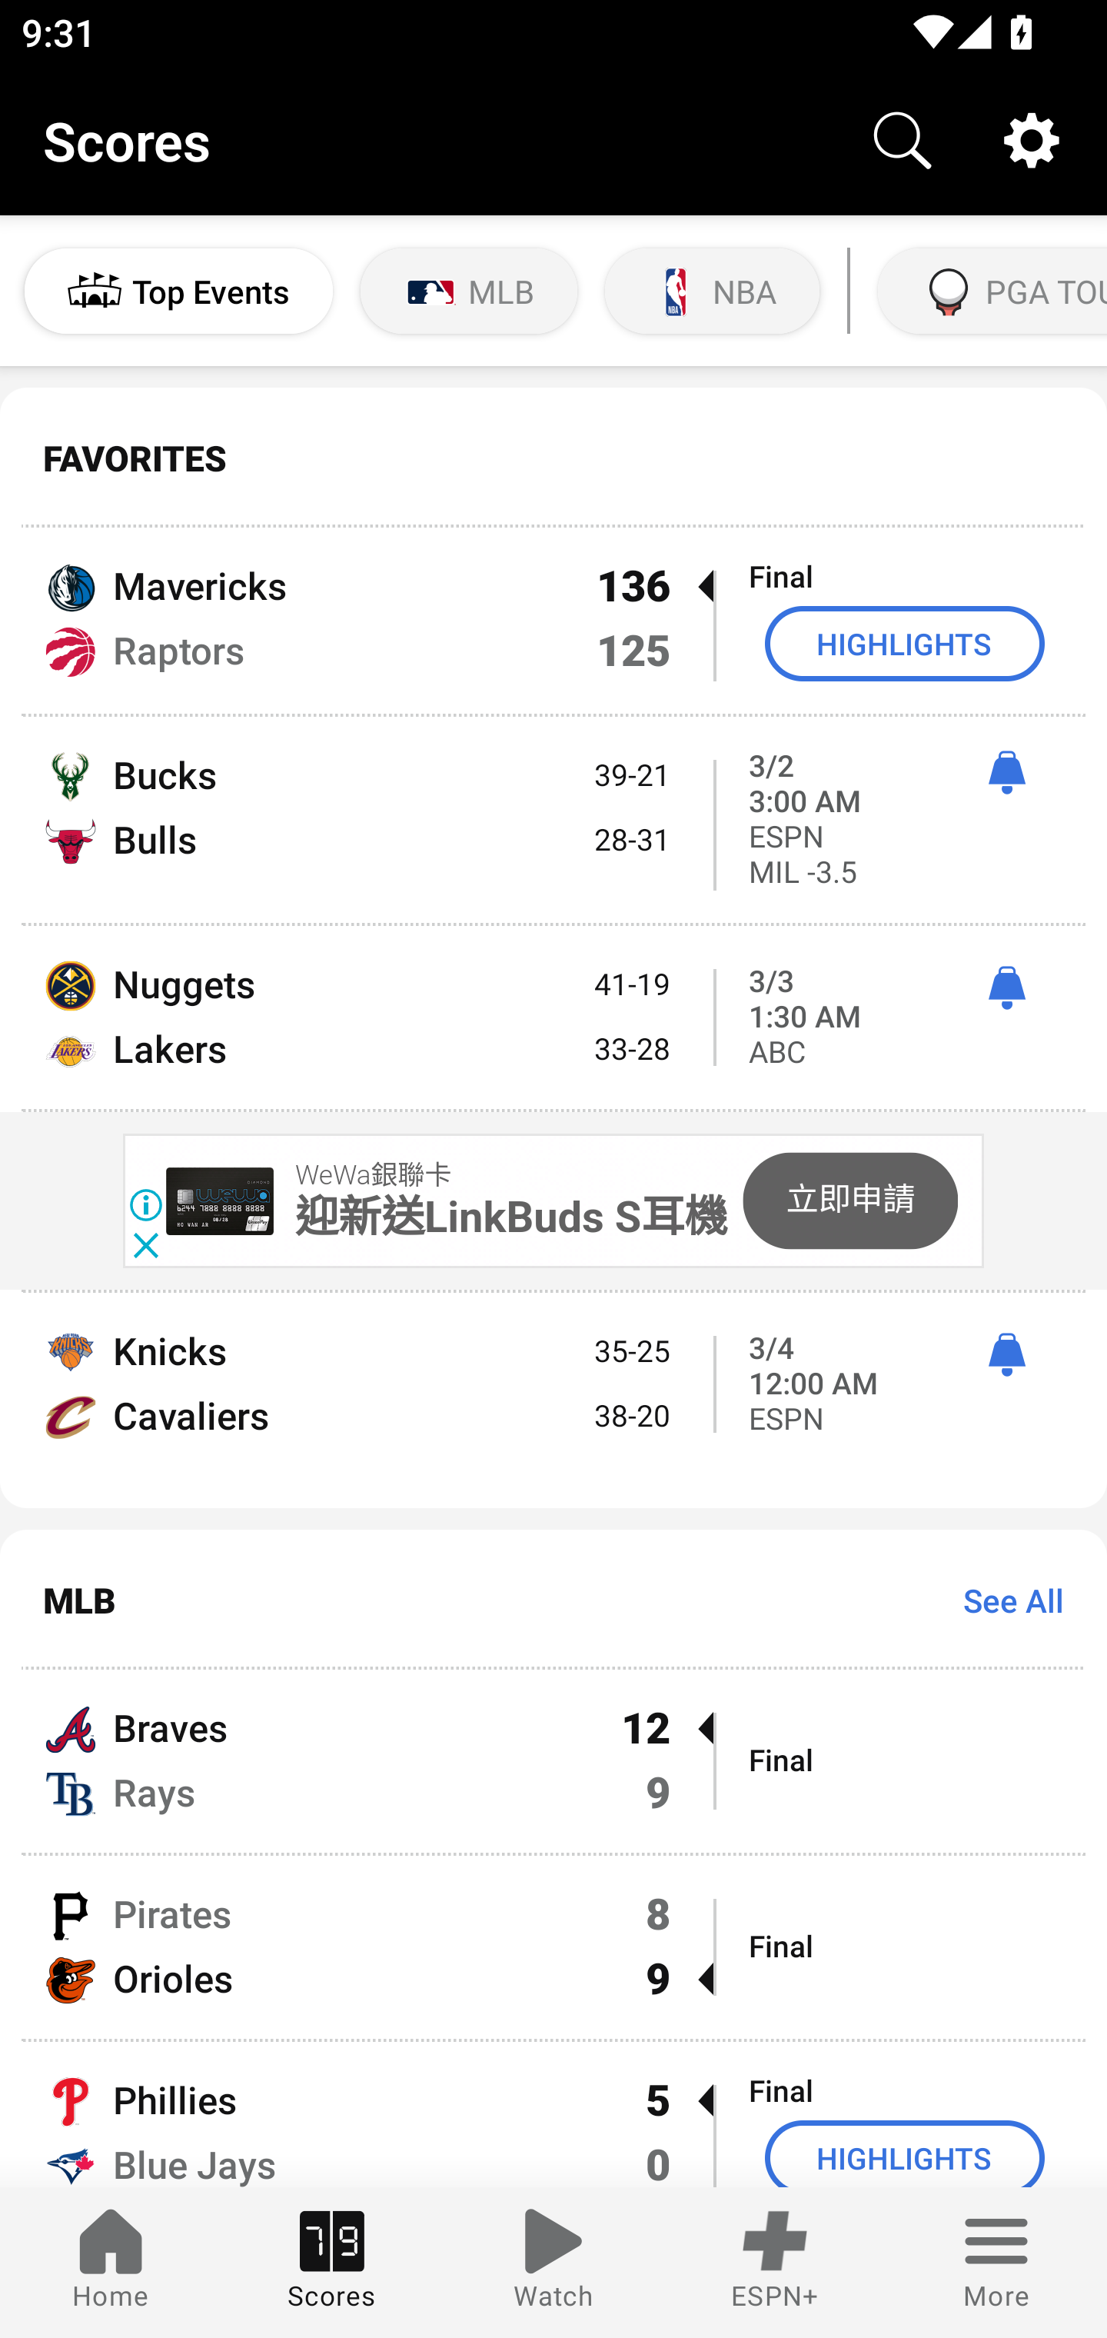 This screenshot has height=2338, width=1107. Describe the element at coordinates (905, 2154) in the screenshot. I see `HIGHLIGHTS` at that location.